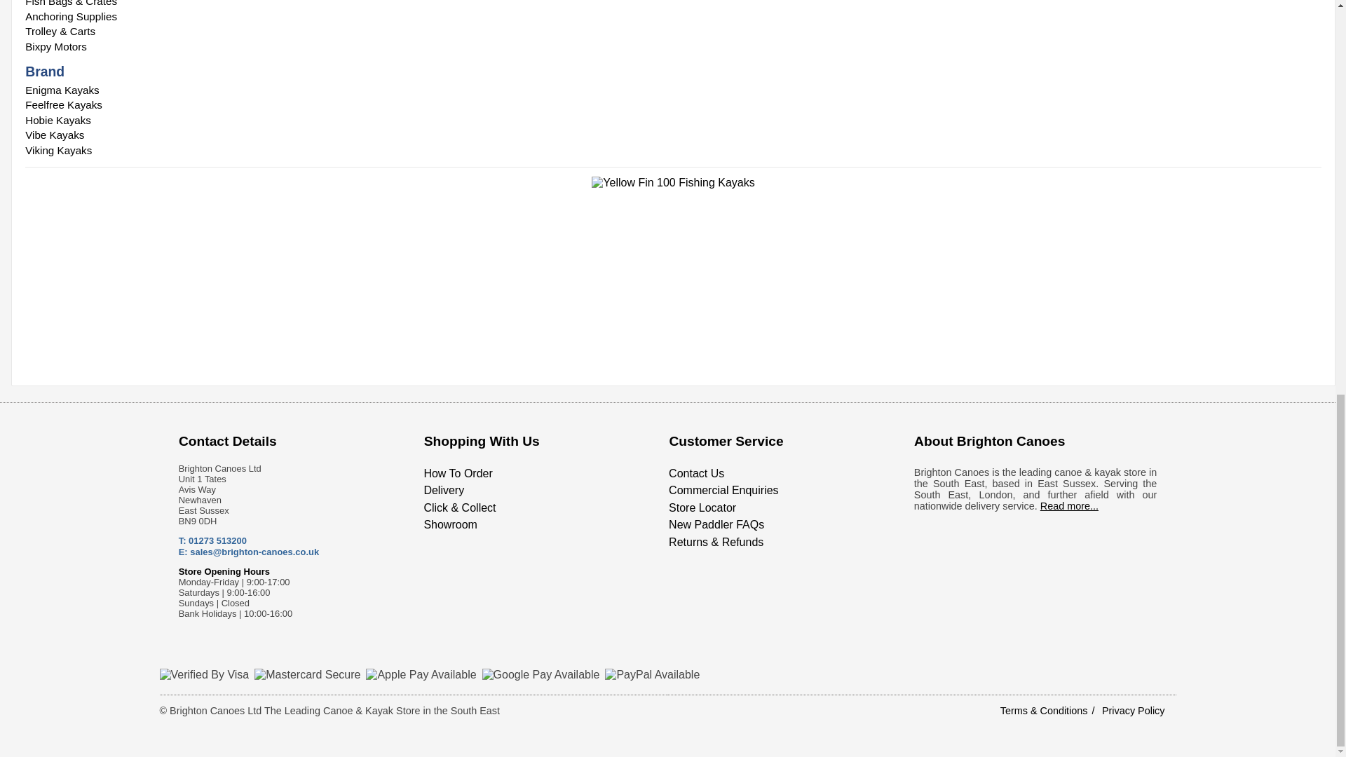 The image size is (1346, 757). Describe the element at coordinates (673, 120) in the screenshot. I see `Hobie Kayaks` at that location.